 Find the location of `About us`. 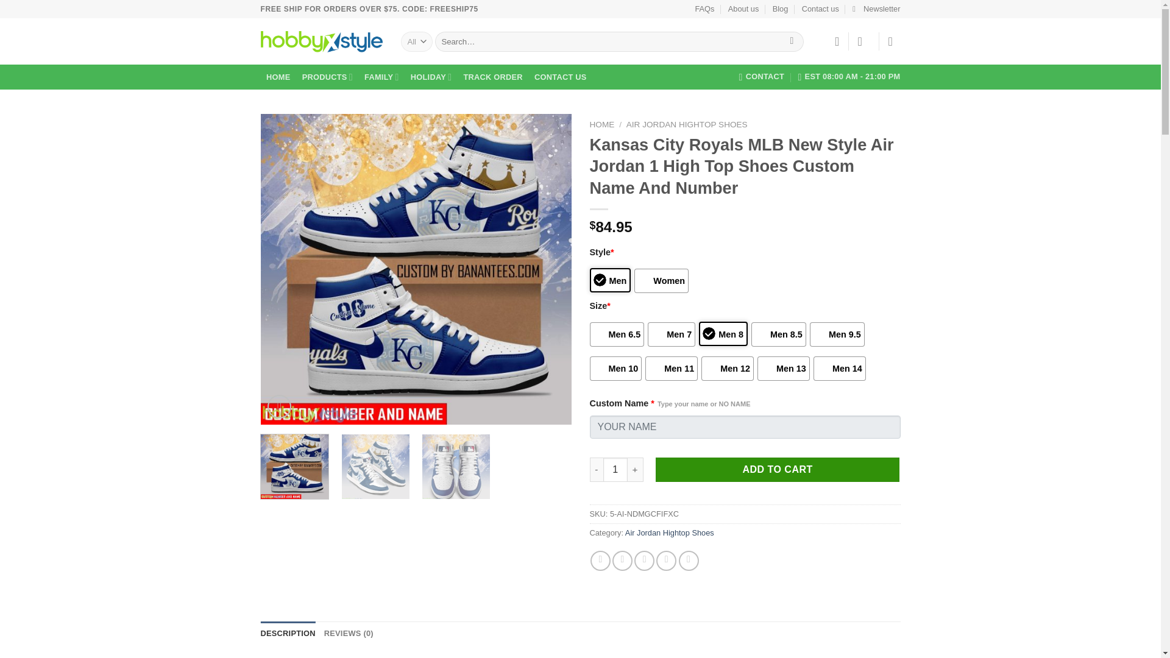

About us is located at coordinates (743, 9).